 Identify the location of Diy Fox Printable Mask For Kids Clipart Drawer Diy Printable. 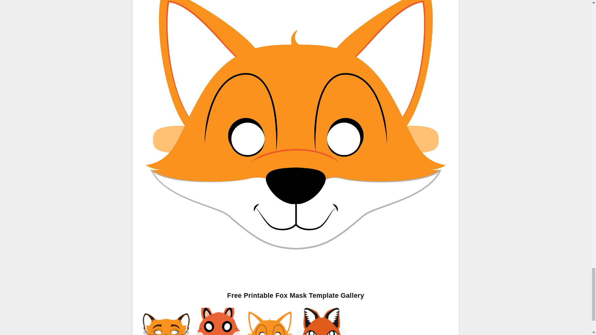
(218, 321).